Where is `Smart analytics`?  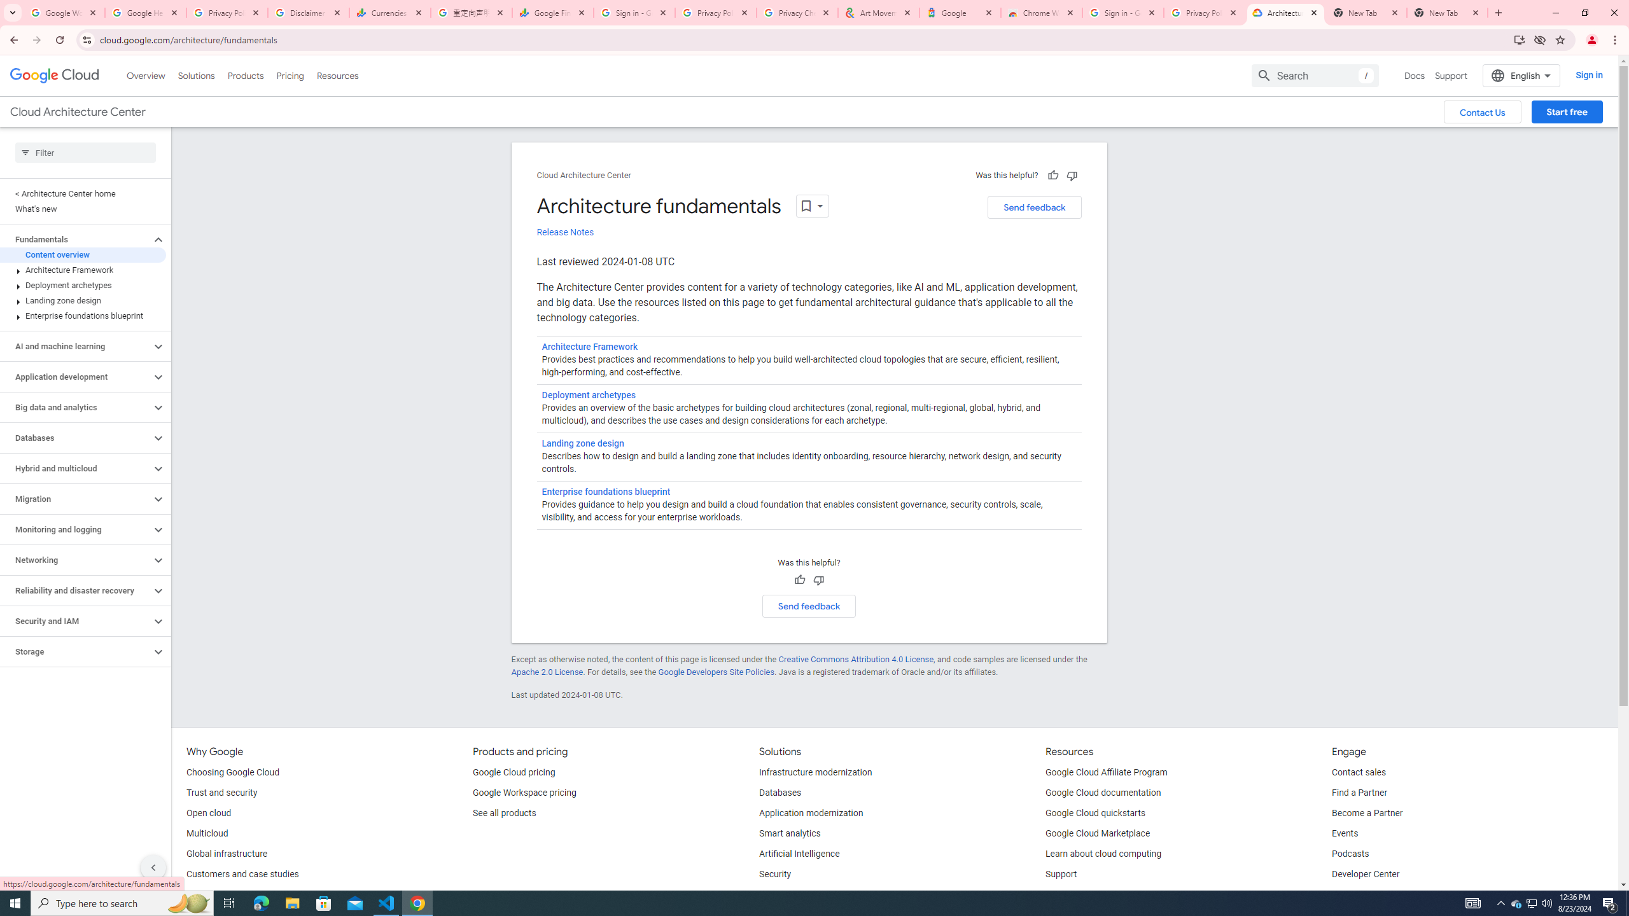 Smart analytics is located at coordinates (790, 833).